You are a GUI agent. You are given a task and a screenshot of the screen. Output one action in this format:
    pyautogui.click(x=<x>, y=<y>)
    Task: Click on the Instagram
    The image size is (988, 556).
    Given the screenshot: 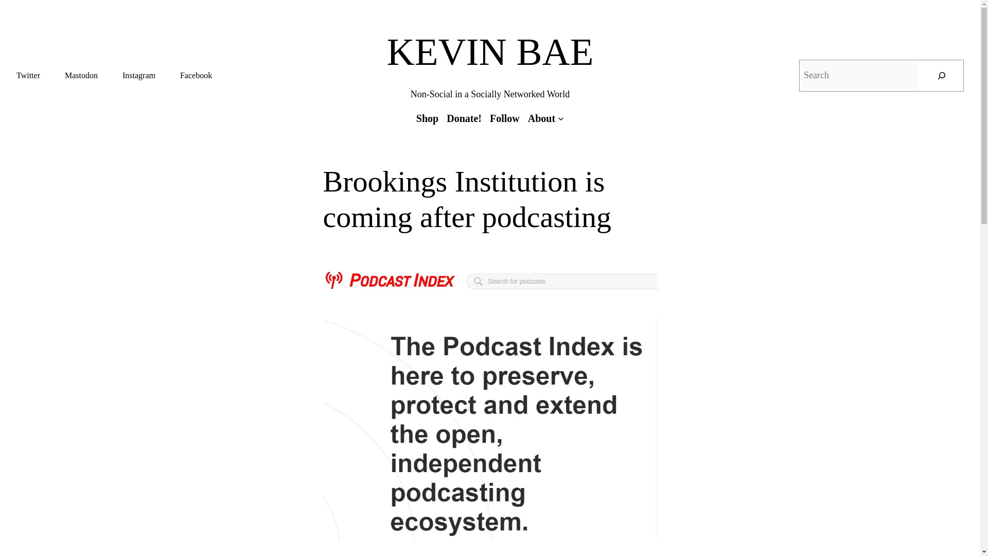 What is the action you would take?
    pyautogui.click(x=139, y=75)
    